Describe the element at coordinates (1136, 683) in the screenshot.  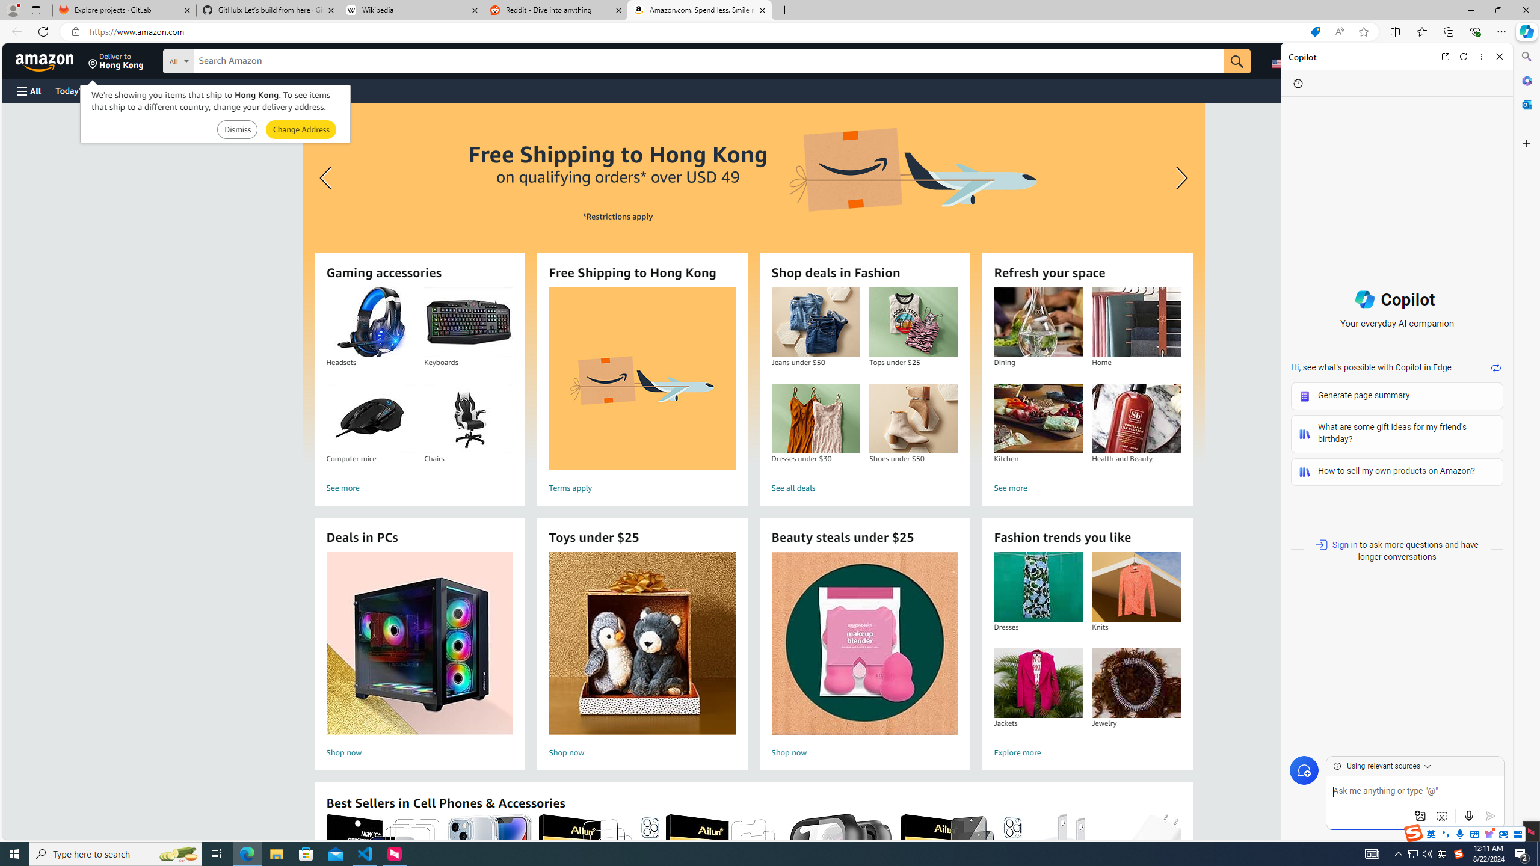
I see `Jewelry` at that location.